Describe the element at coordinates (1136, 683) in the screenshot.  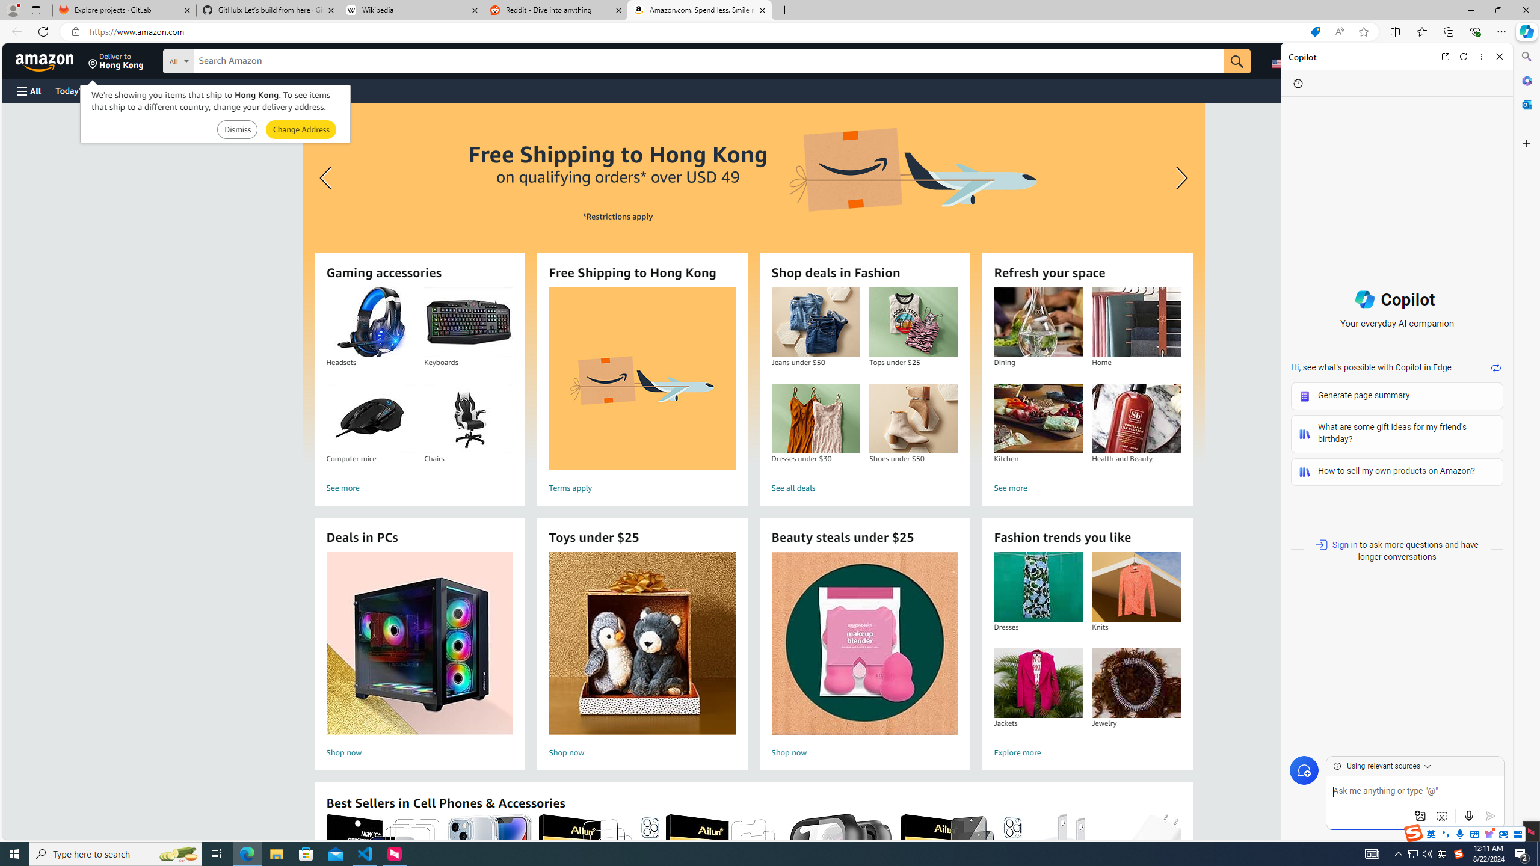
I see `Jewelry` at that location.